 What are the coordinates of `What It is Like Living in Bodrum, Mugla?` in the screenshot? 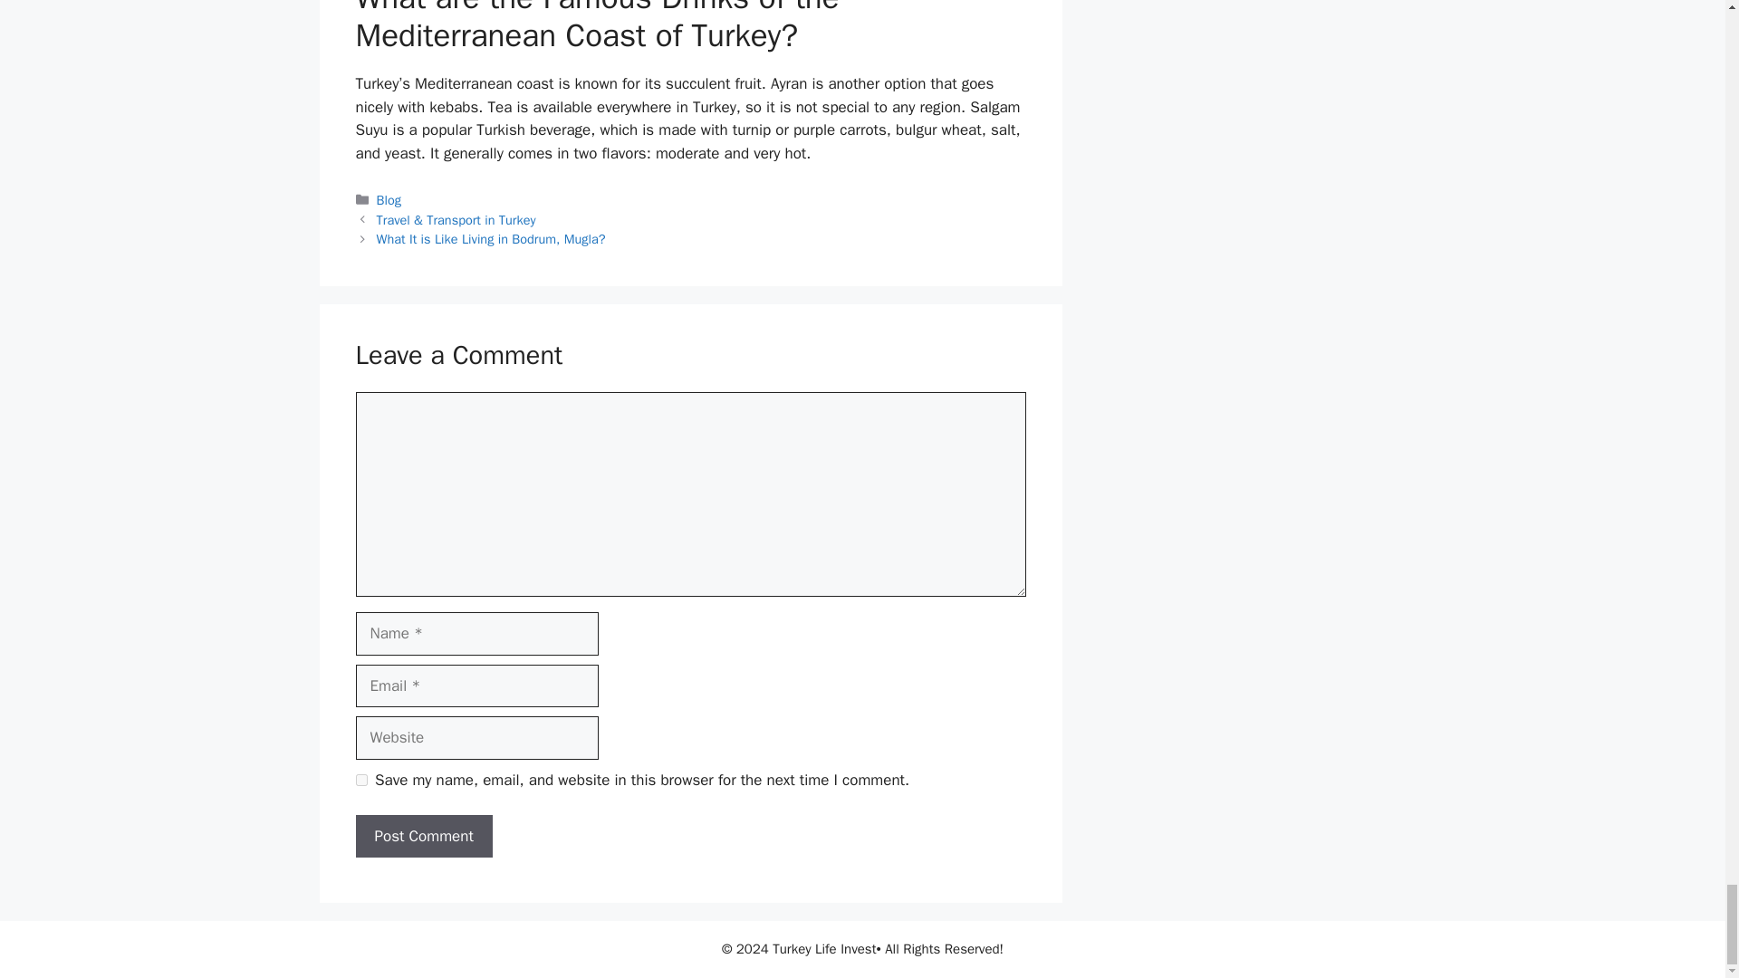 It's located at (491, 239).